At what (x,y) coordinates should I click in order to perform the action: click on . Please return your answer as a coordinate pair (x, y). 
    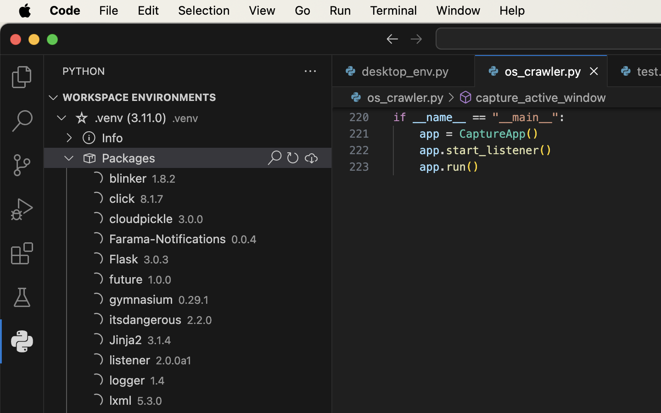
    Looking at the image, I should click on (416, 39).